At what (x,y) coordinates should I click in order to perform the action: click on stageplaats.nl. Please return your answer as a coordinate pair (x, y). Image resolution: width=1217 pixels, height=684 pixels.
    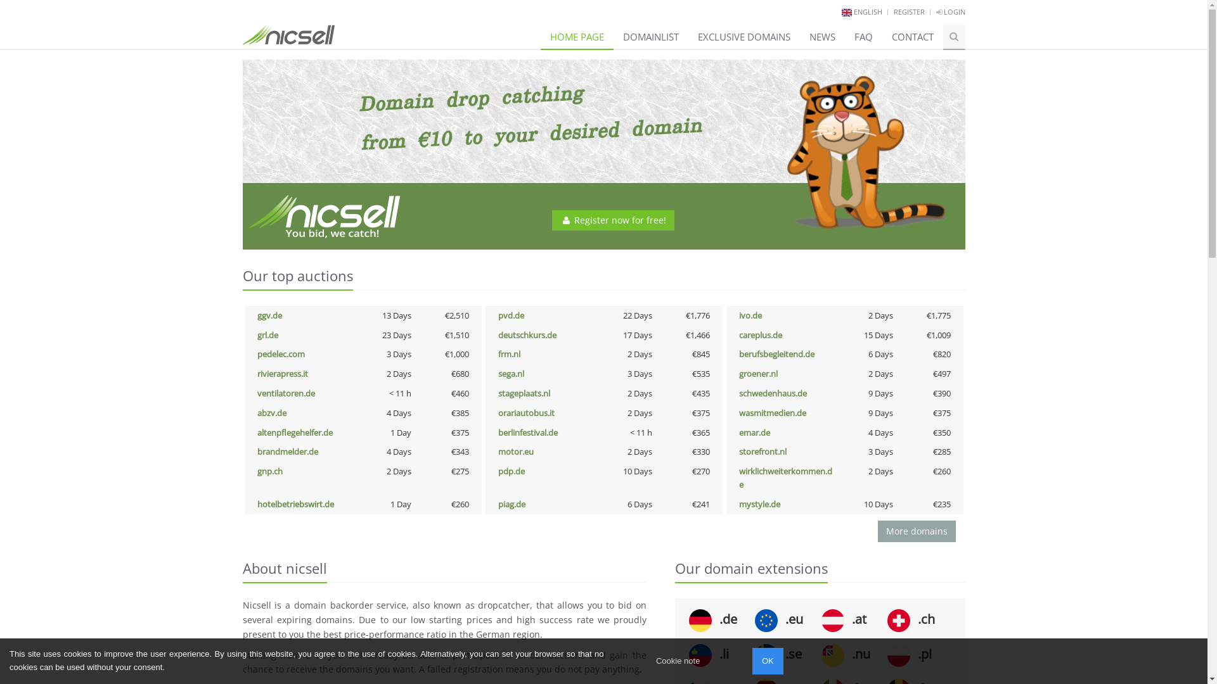
    Looking at the image, I should click on (524, 393).